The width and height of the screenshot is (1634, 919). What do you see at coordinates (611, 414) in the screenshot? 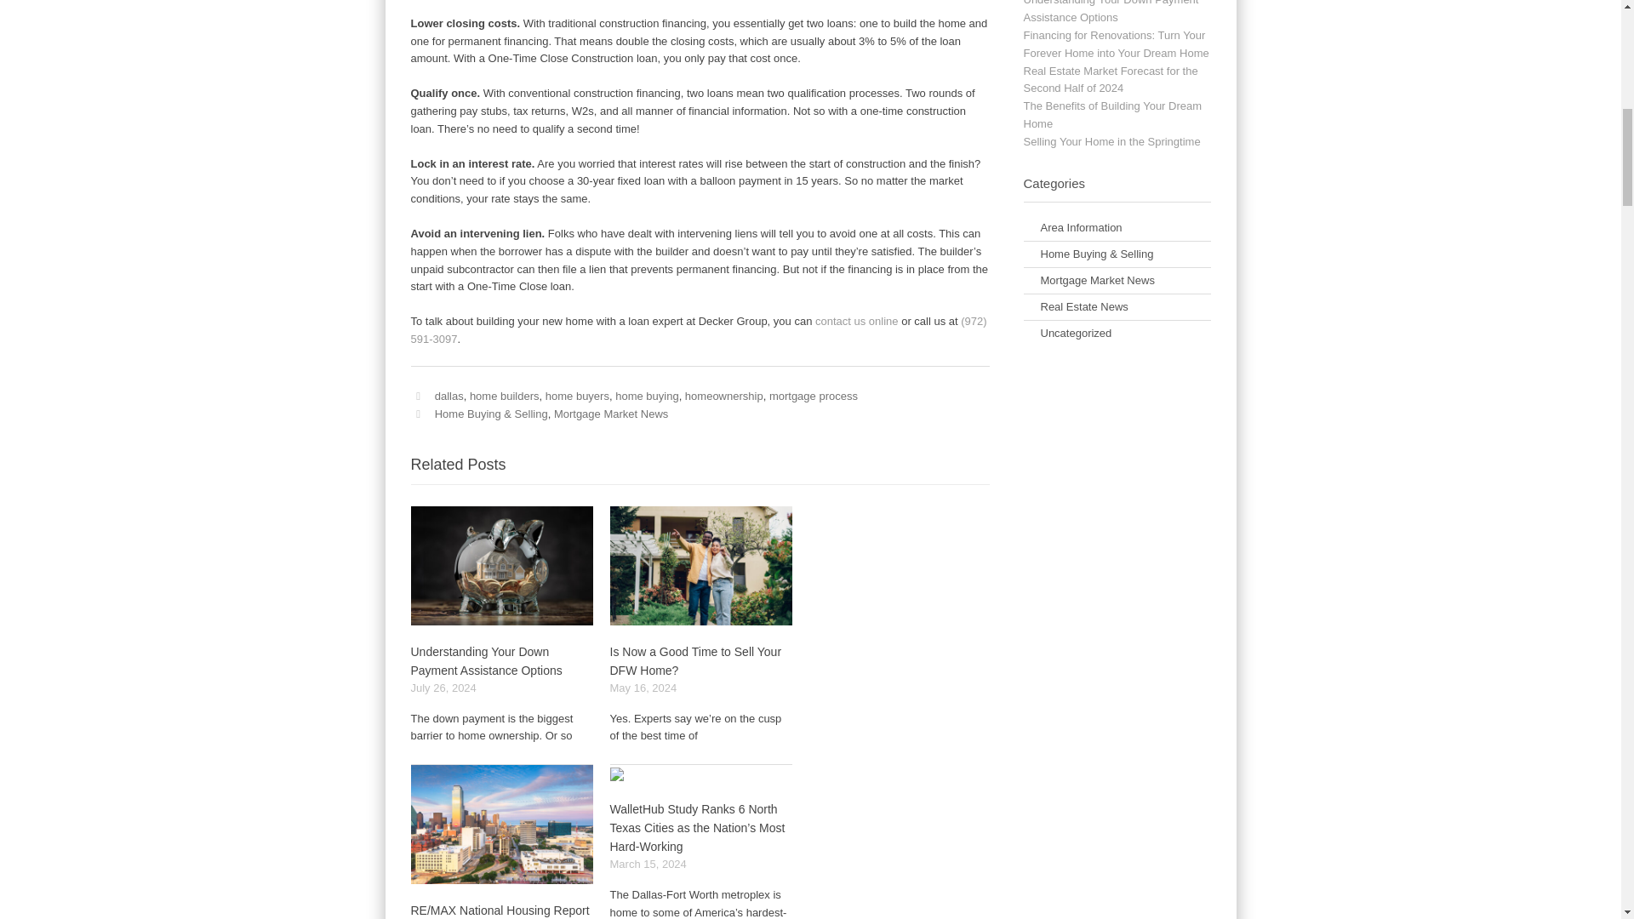
I see `Mortgage Market News` at bounding box center [611, 414].